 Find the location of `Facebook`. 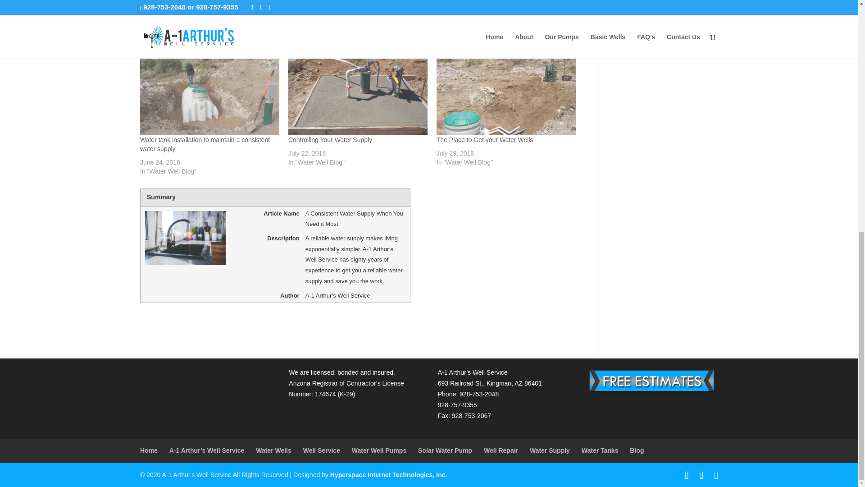

Facebook is located at coordinates (201, 9).